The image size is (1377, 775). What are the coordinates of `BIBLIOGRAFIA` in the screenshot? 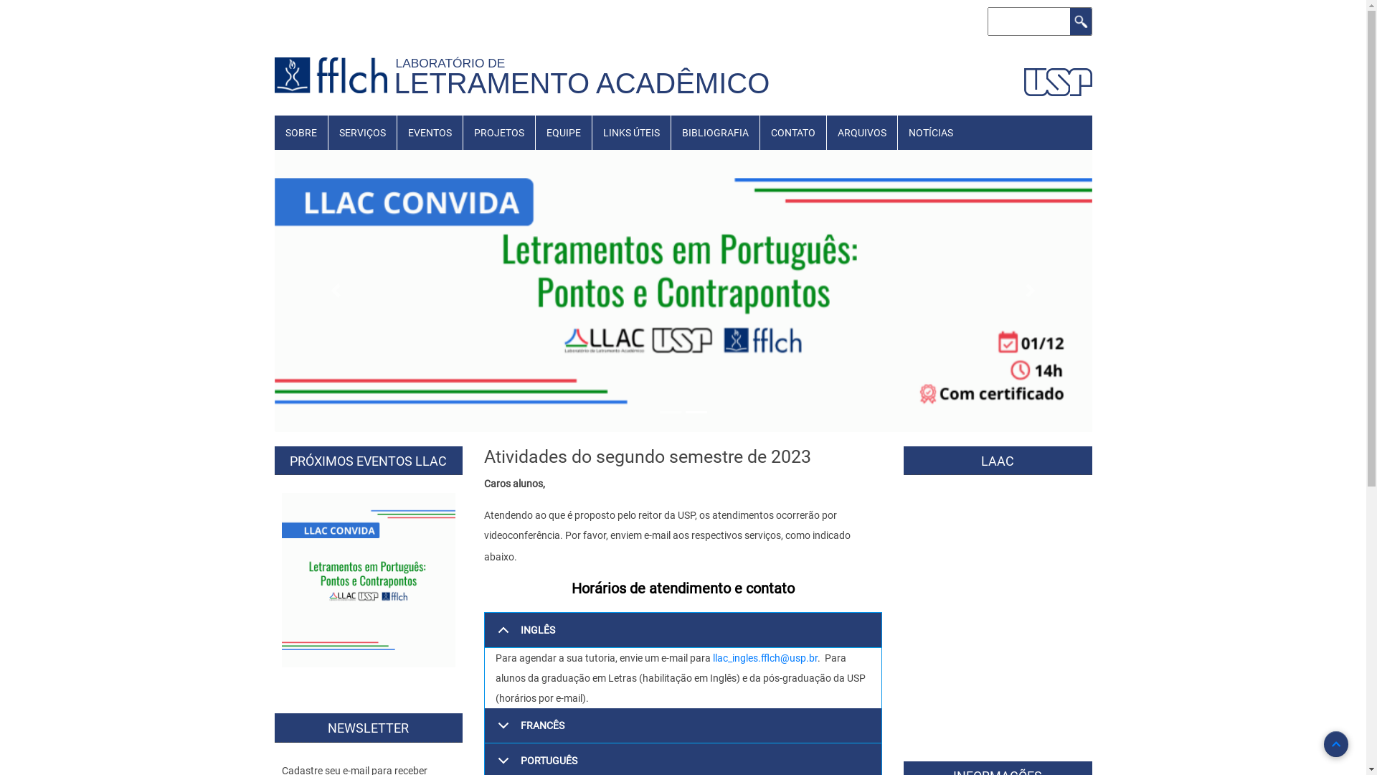 It's located at (716, 133).